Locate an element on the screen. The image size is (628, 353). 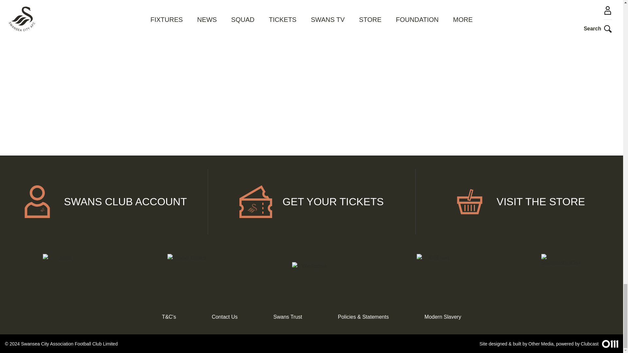
Sign up or log into Swans Club Account is located at coordinates (104, 202).